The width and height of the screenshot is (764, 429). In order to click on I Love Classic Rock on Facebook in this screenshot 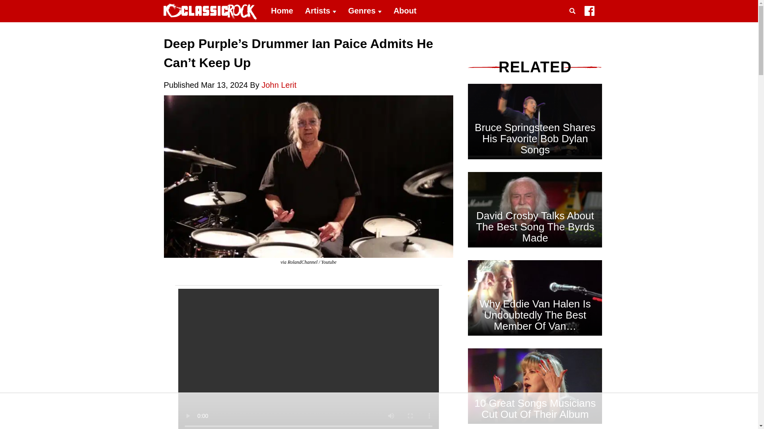, I will do `click(589, 13)`.